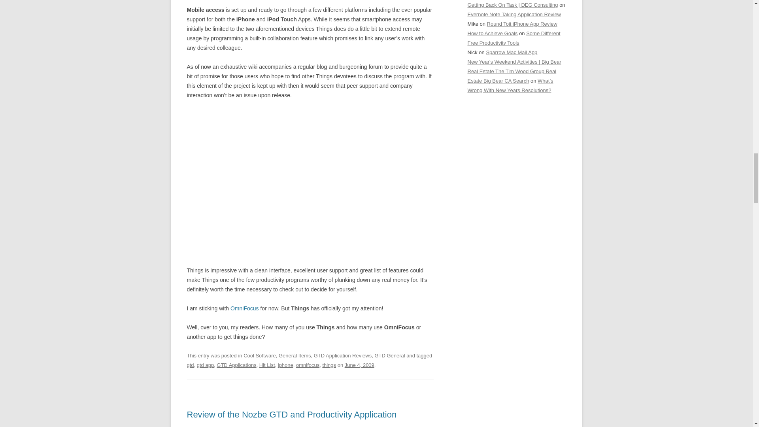 This screenshot has height=427, width=759. I want to click on General Items, so click(295, 356).